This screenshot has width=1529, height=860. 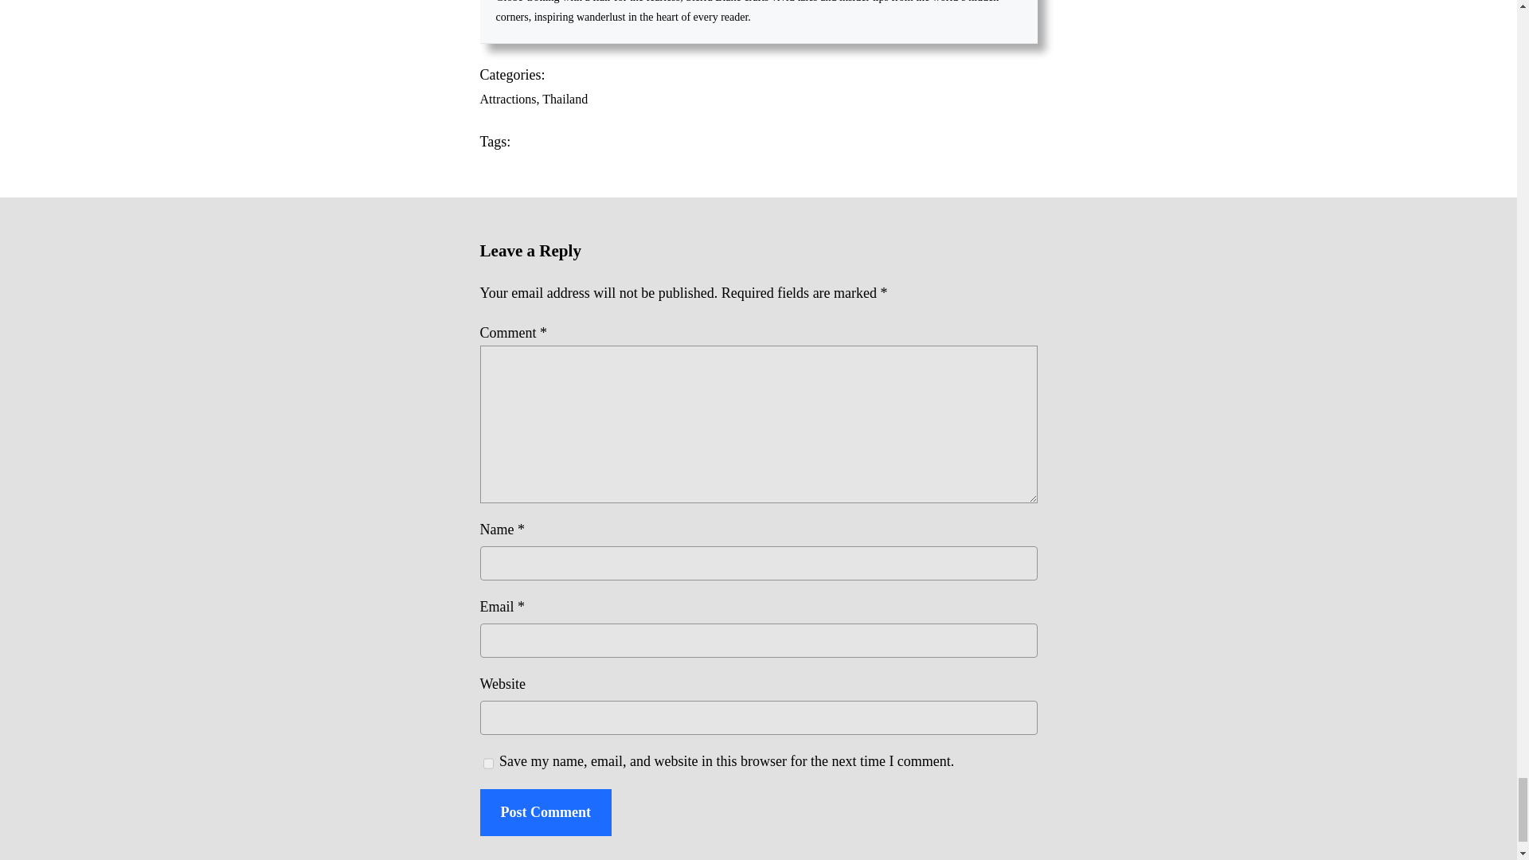 I want to click on Attractions, so click(x=508, y=99).